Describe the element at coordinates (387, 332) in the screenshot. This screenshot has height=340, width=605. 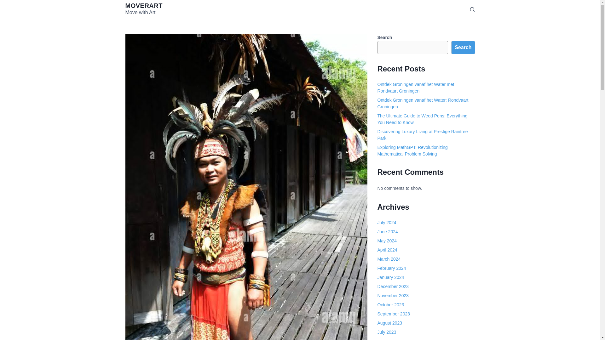
I see `July 2023` at that location.